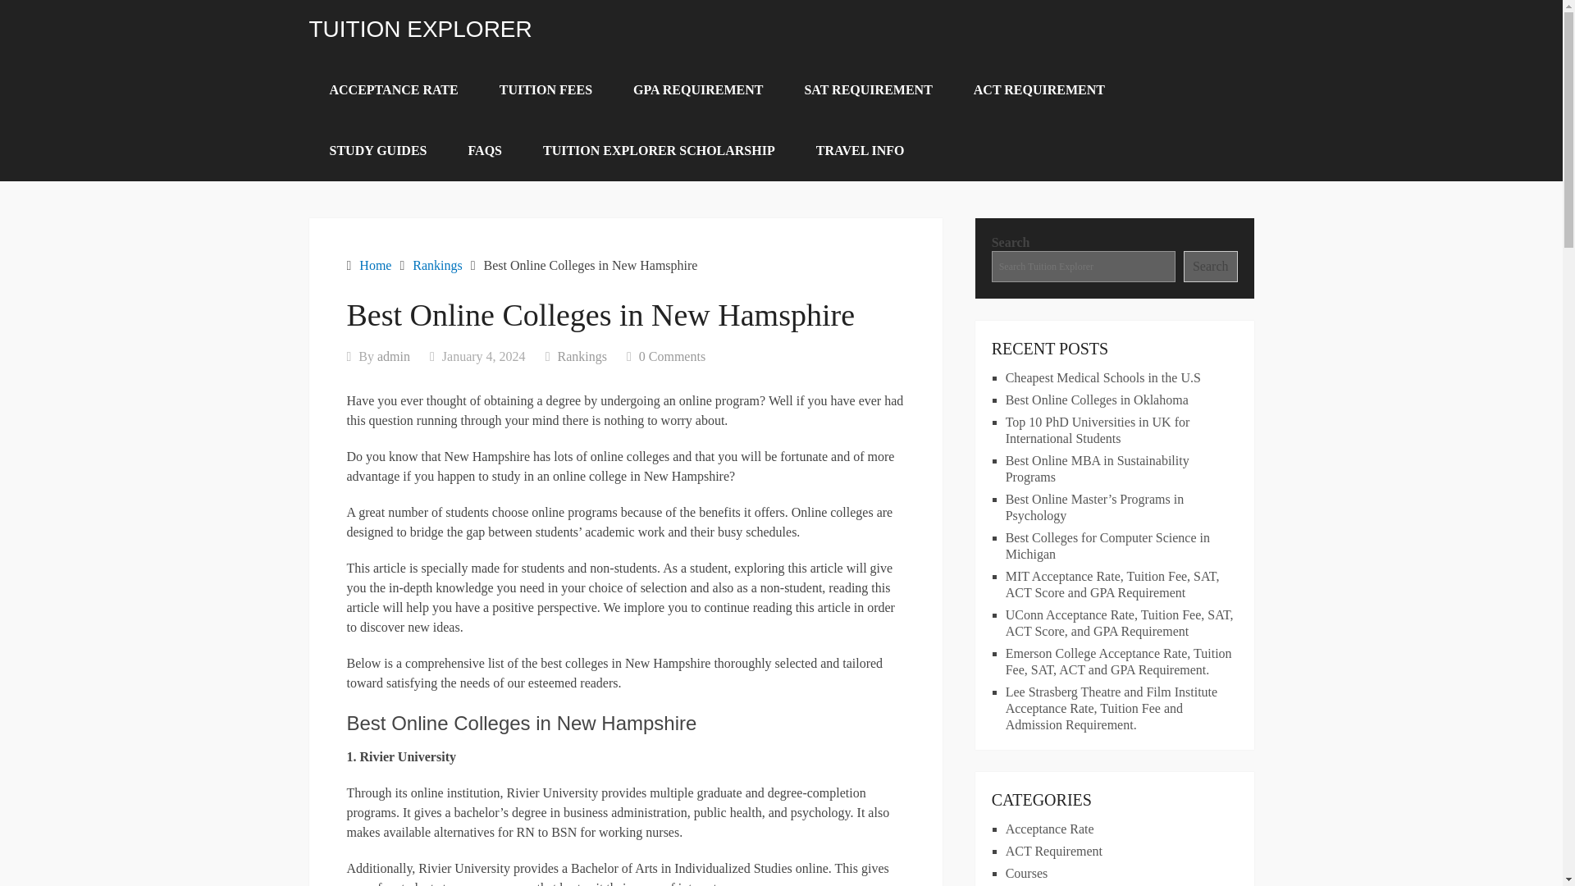 The image size is (1575, 886). Describe the element at coordinates (436, 265) in the screenshot. I see `Rankings` at that location.